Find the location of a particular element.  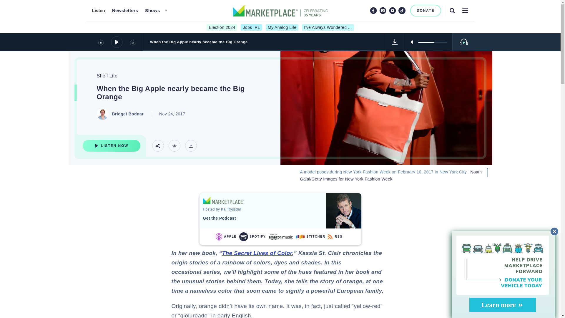

Shows is located at coordinates (152, 11).